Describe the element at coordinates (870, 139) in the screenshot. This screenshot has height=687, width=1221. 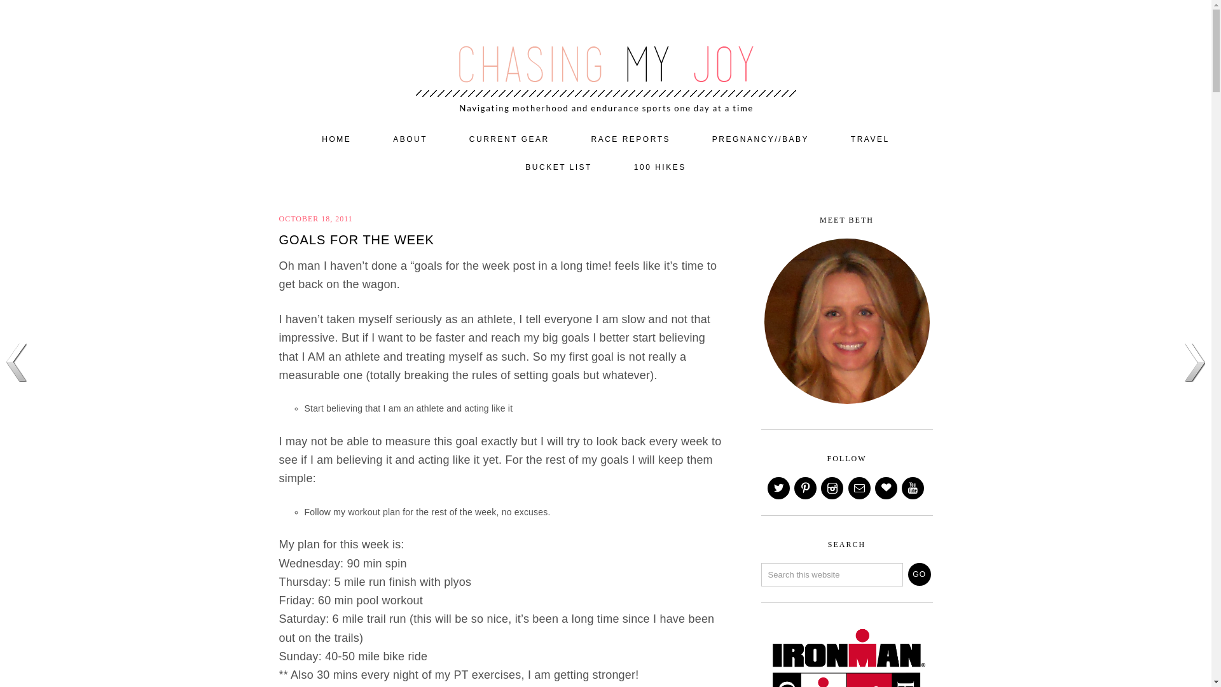
I see `TRAVEL` at that location.